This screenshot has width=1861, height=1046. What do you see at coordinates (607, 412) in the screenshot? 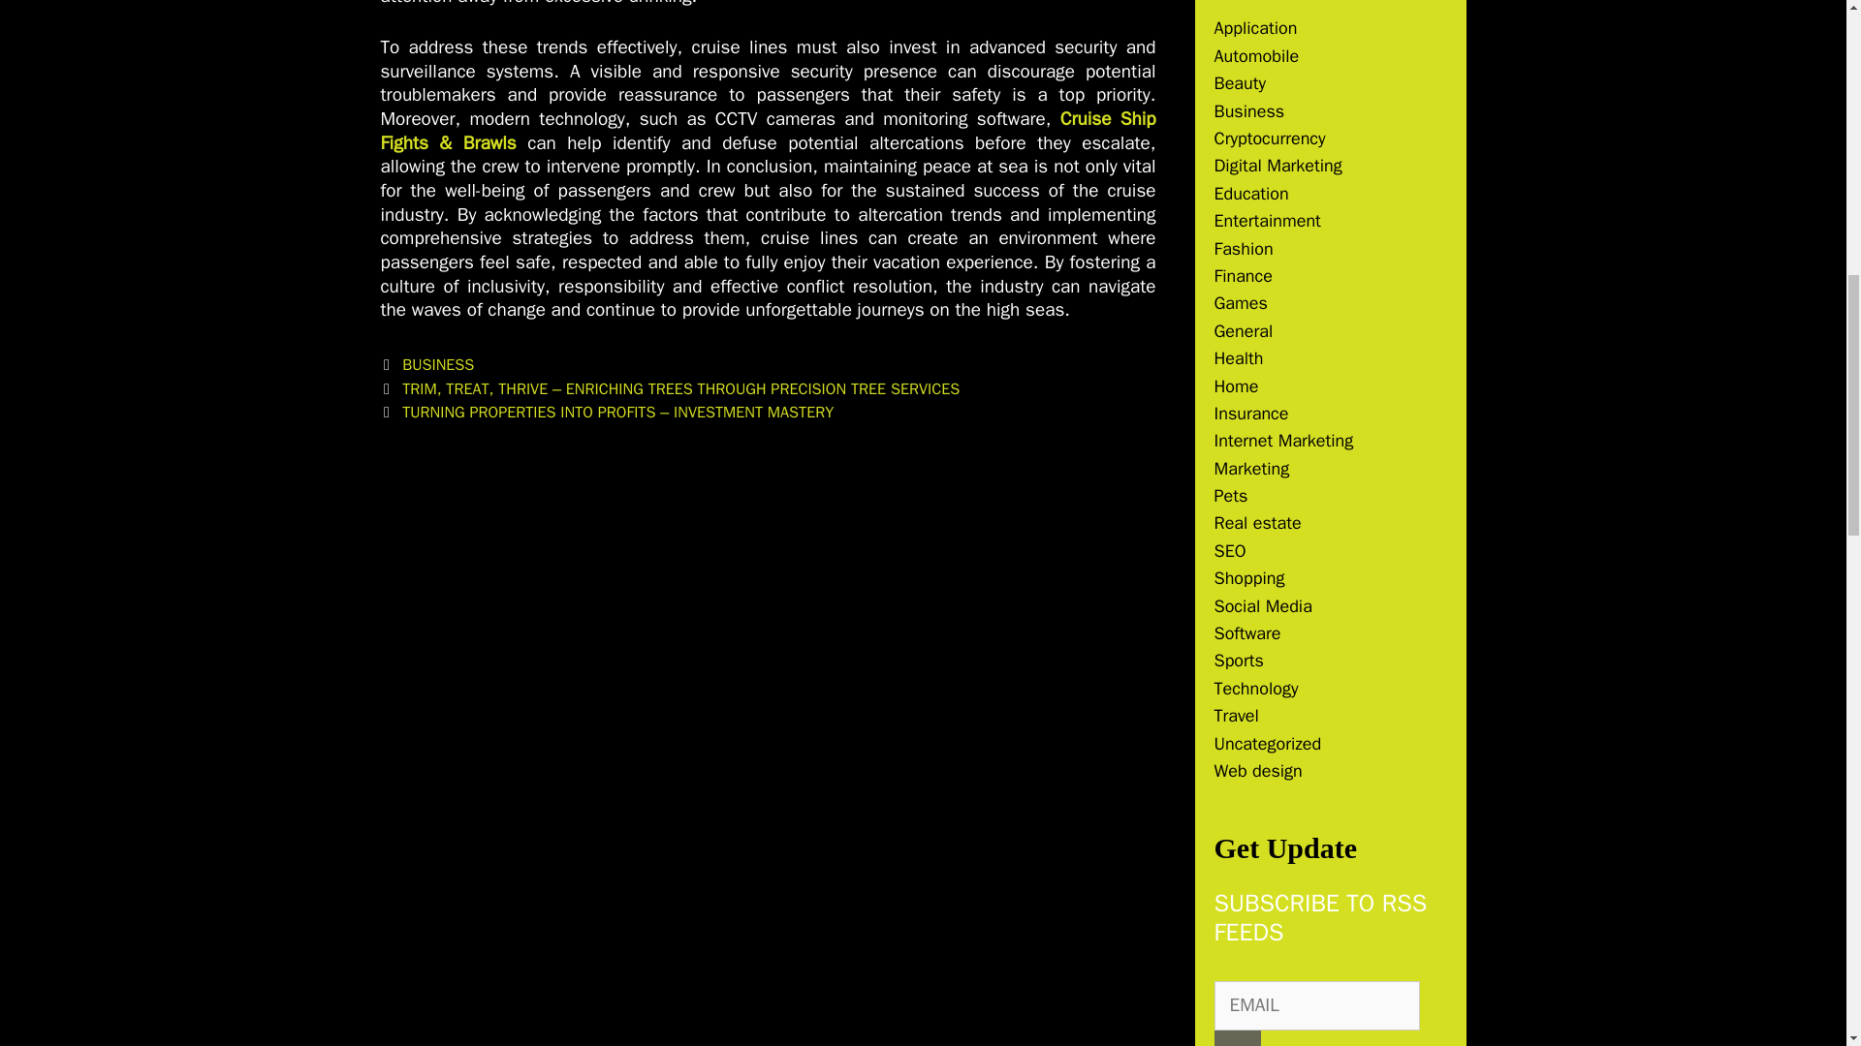
I see `Next` at bounding box center [607, 412].